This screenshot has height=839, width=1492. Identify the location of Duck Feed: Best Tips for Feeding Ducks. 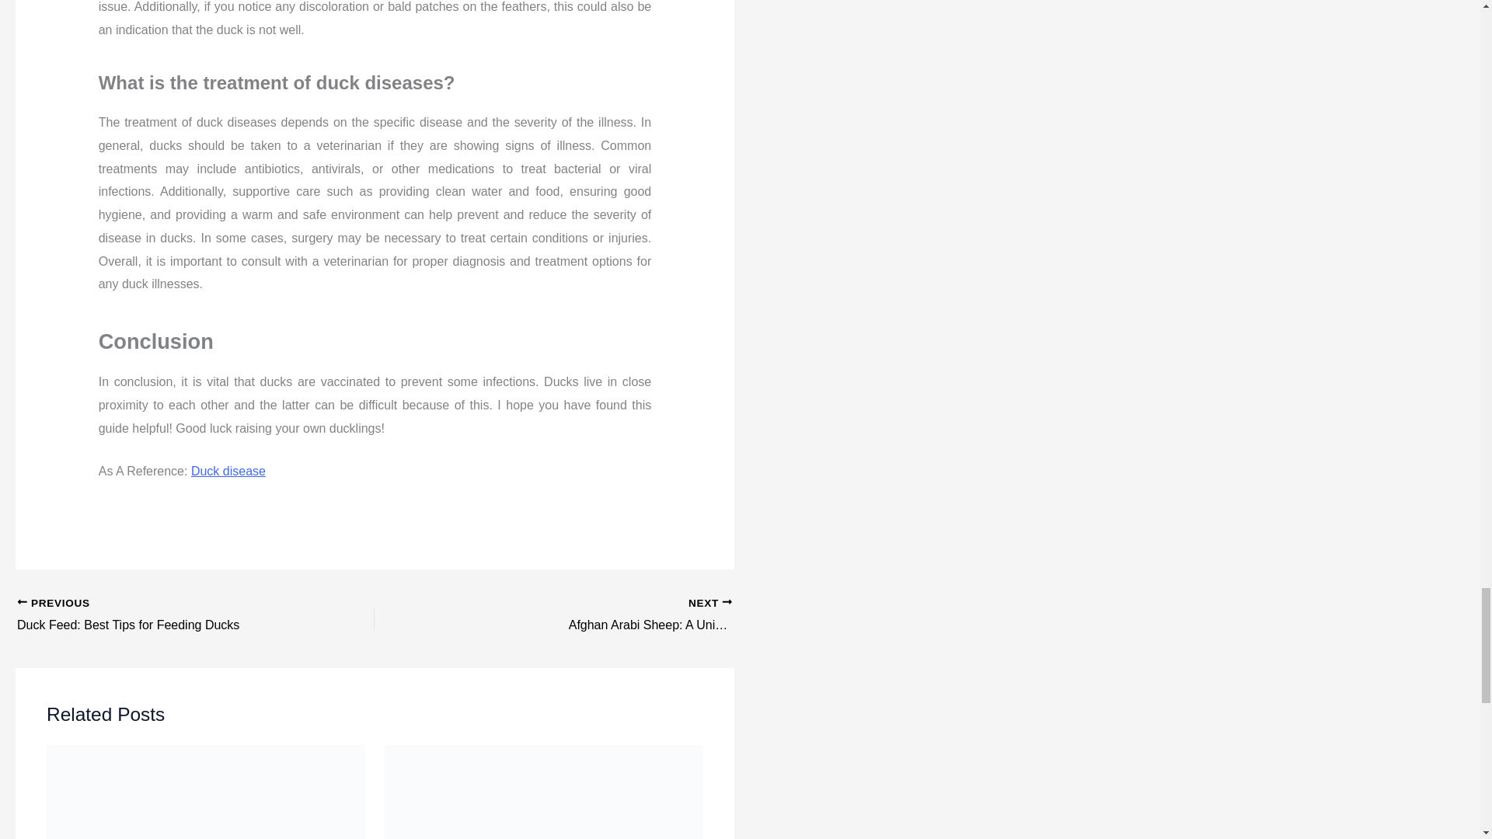
(160, 615).